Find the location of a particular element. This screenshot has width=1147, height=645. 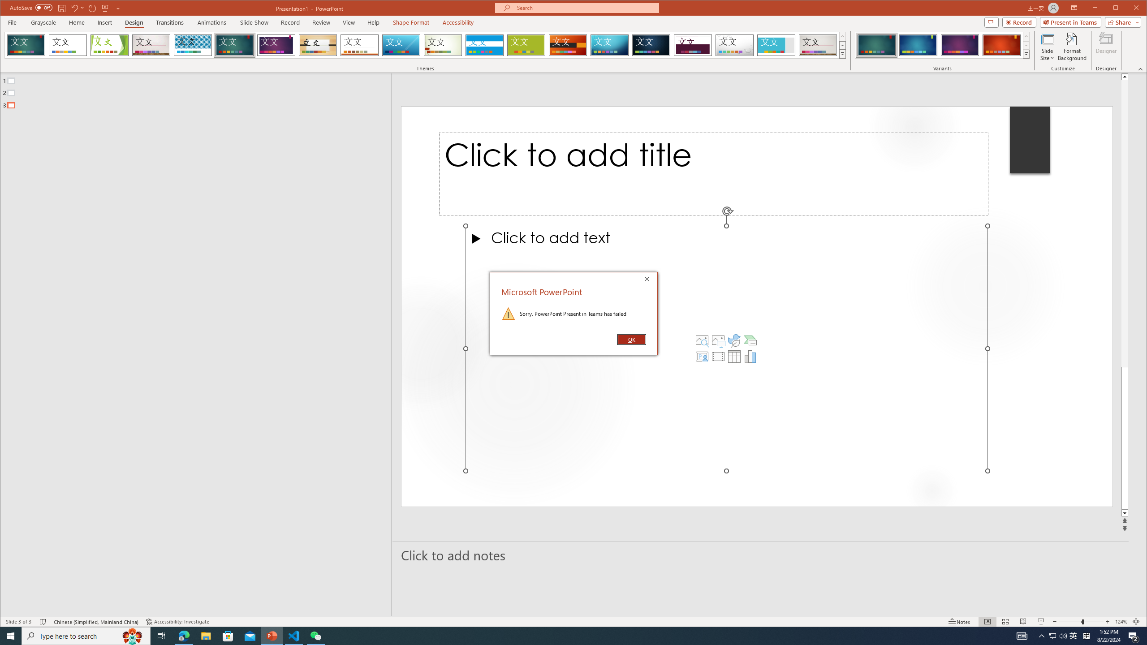

Type here to search is located at coordinates (776, 45).